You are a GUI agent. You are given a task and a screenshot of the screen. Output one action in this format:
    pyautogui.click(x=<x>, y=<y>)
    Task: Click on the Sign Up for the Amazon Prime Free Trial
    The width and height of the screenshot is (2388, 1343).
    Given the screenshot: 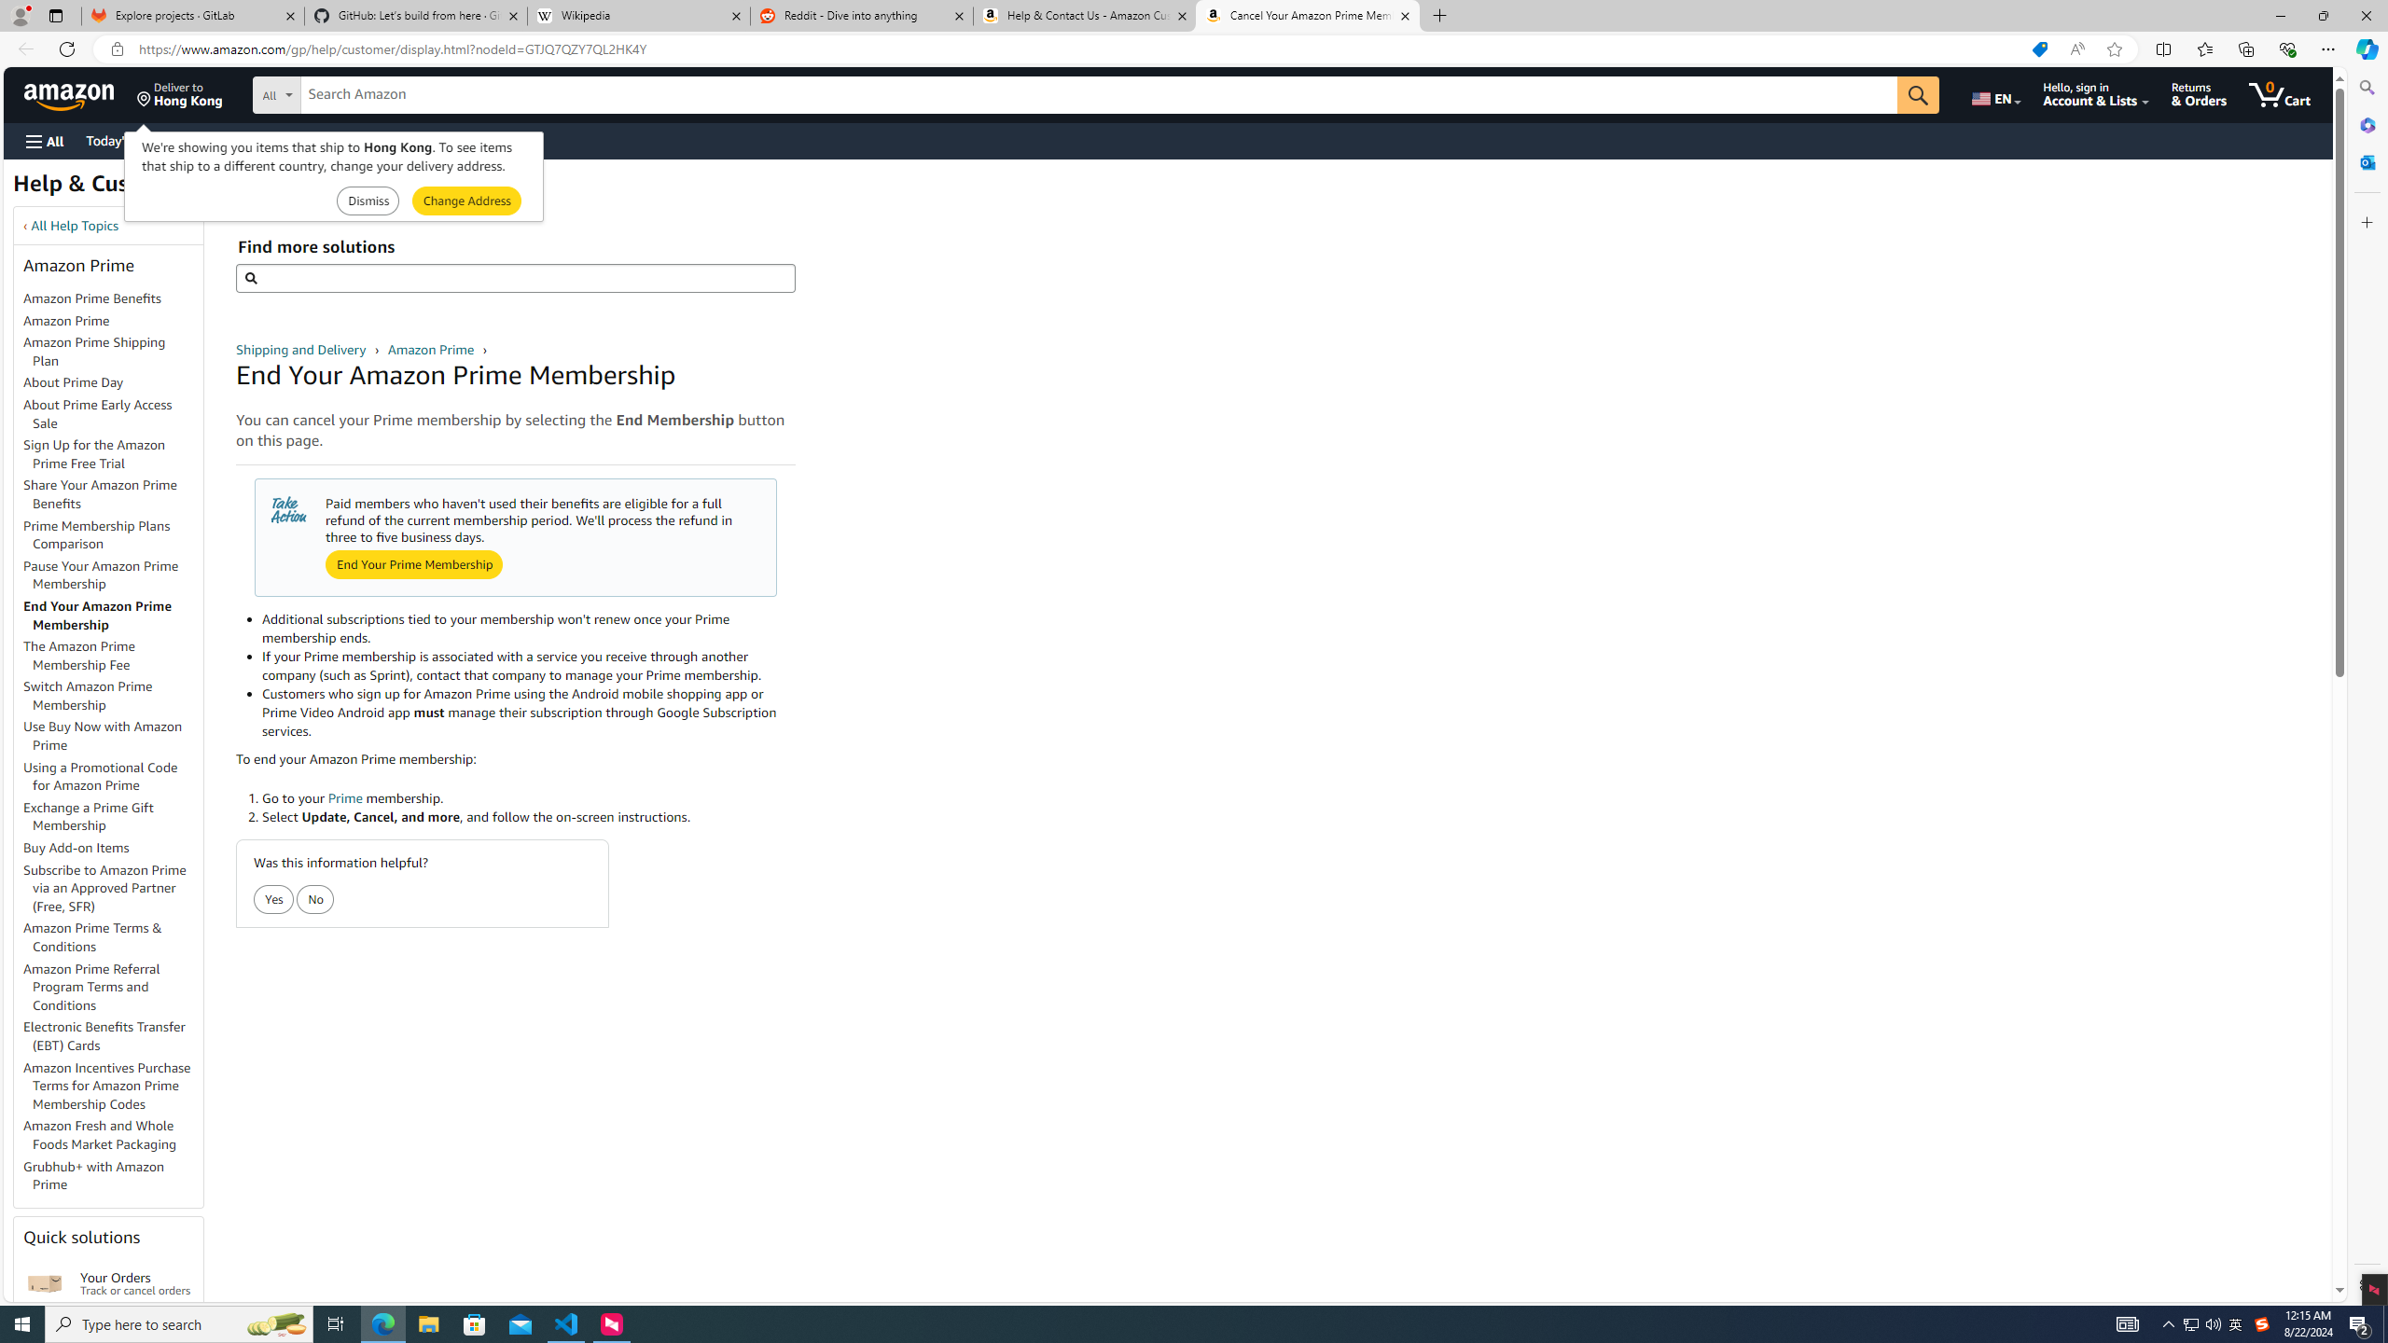 What is the action you would take?
    pyautogui.click(x=95, y=453)
    